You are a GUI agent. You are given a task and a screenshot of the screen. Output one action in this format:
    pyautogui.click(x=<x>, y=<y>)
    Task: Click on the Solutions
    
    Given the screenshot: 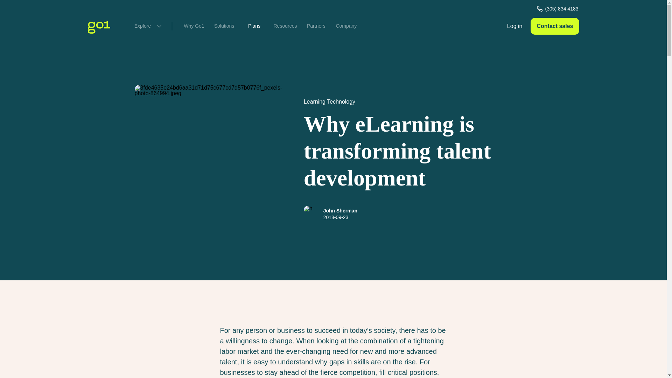 What is the action you would take?
    pyautogui.click(x=224, y=26)
    